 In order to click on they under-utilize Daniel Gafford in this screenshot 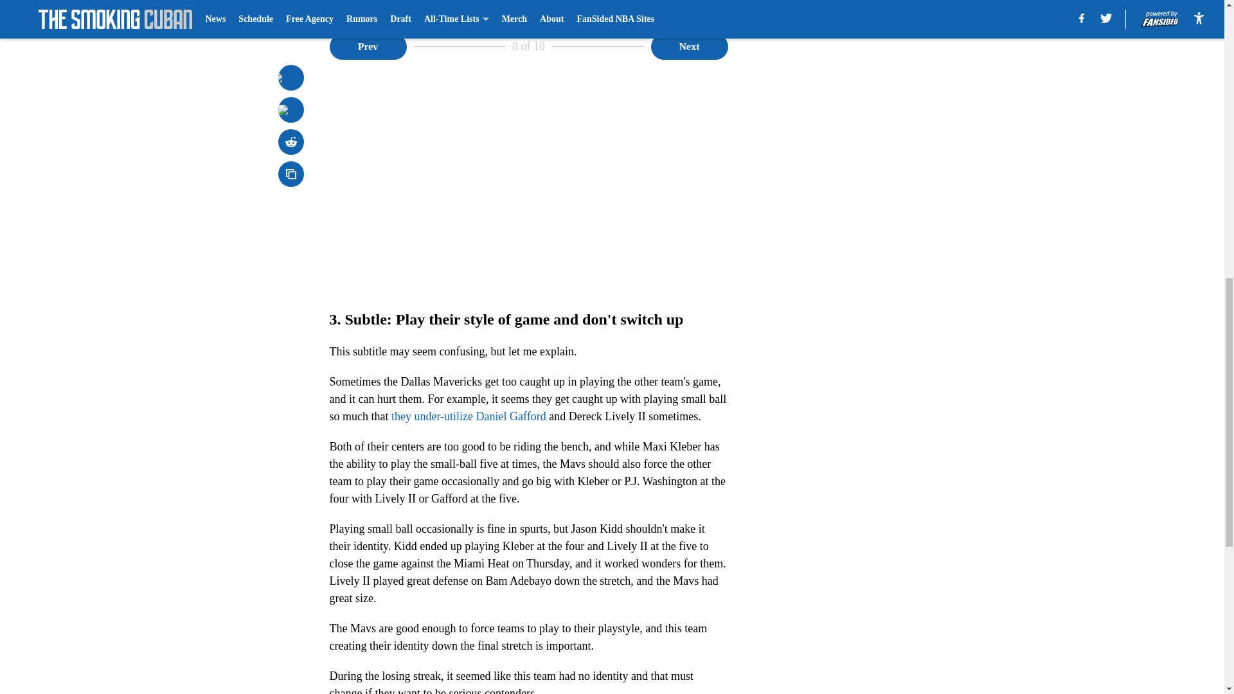, I will do `click(469, 416)`.